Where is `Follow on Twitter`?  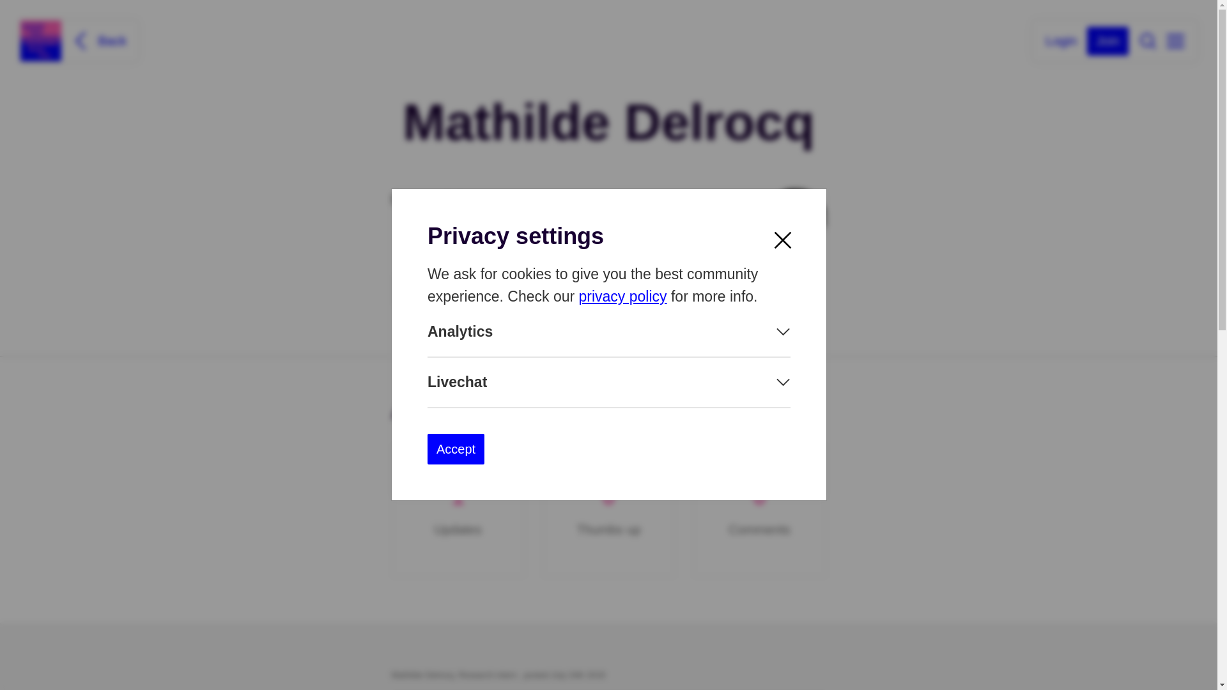
Follow on Twitter is located at coordinates (626, 290).